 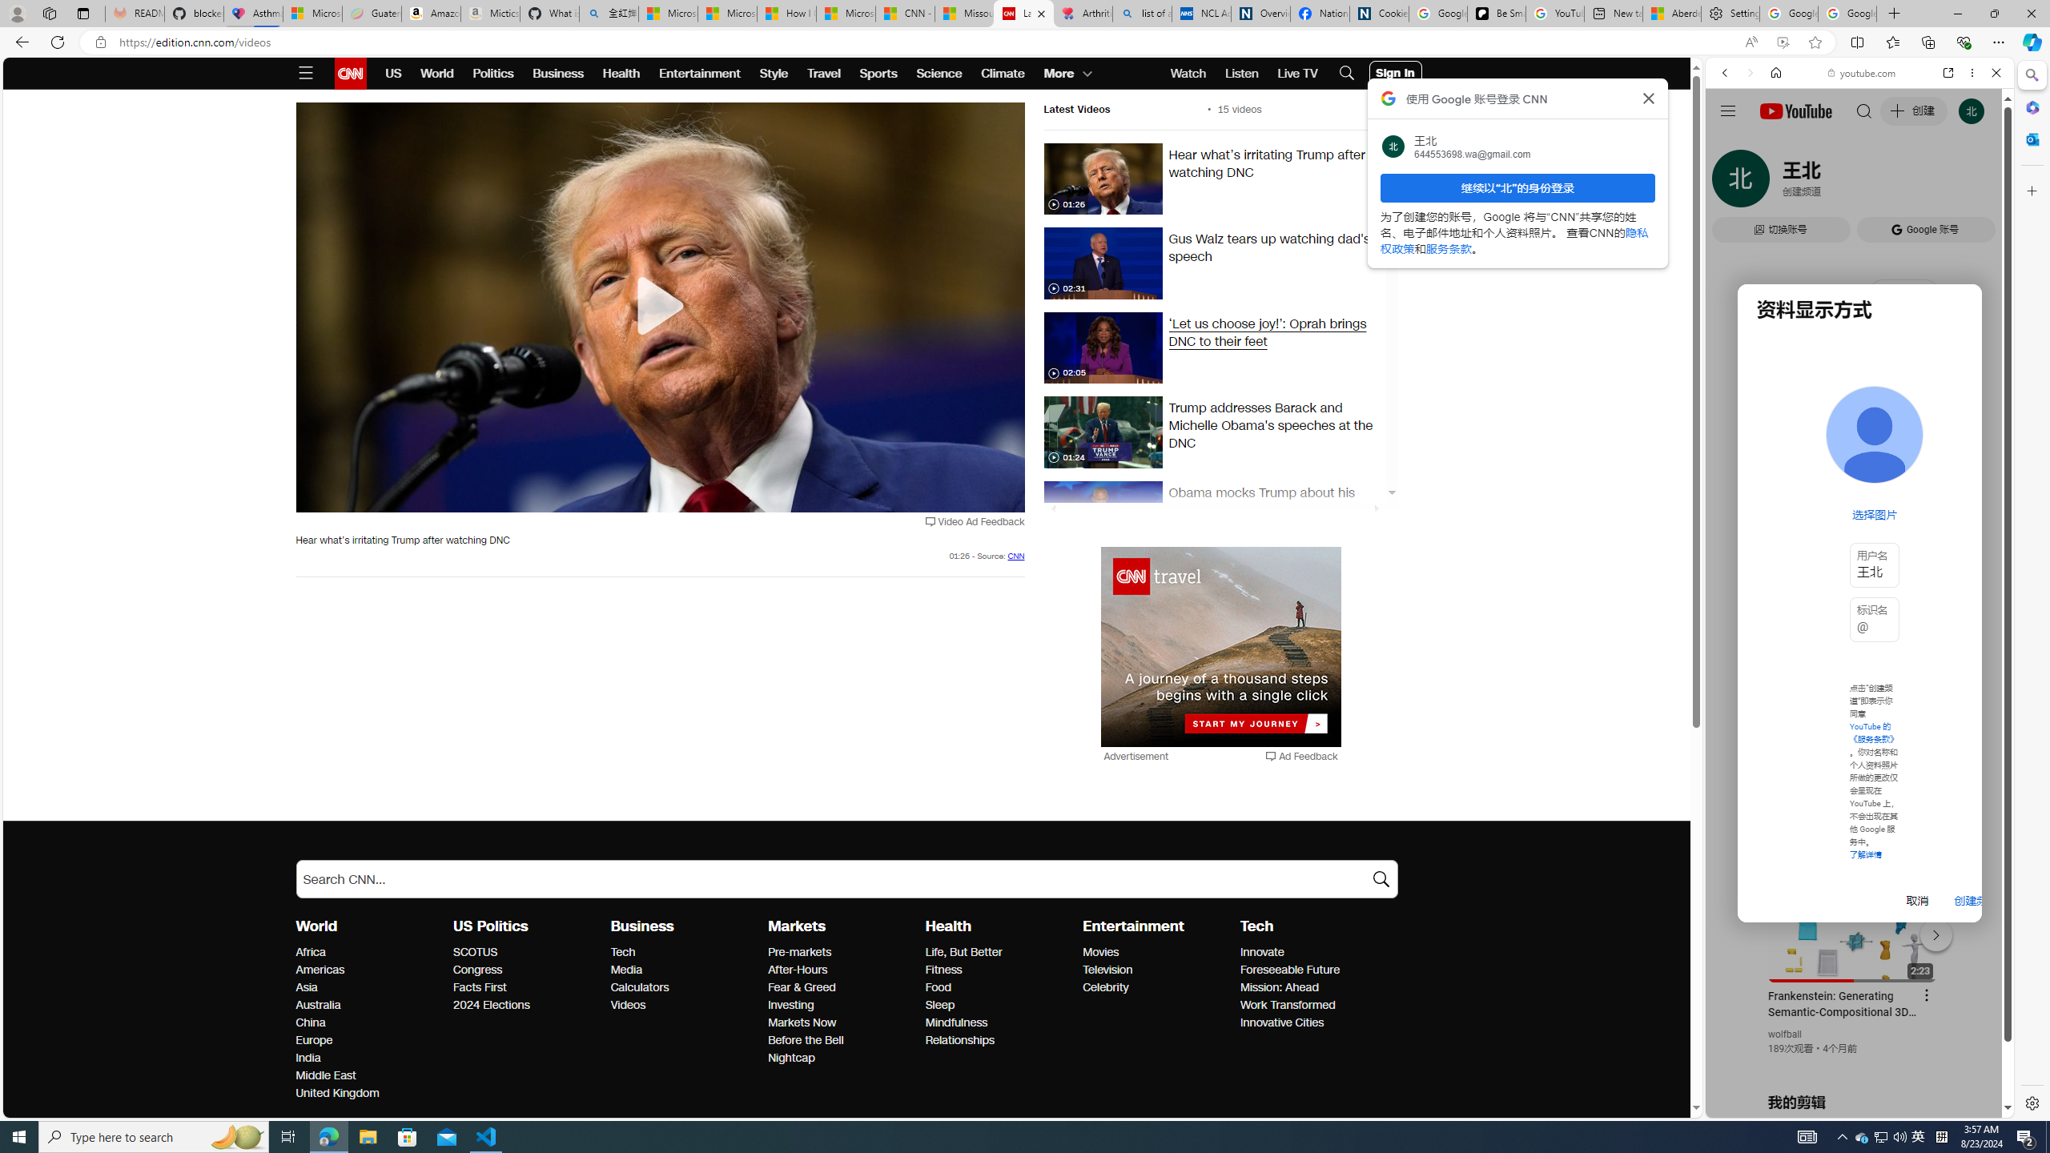 I want to click on Entertainment Celebrity, so click(x=1105, y=987).